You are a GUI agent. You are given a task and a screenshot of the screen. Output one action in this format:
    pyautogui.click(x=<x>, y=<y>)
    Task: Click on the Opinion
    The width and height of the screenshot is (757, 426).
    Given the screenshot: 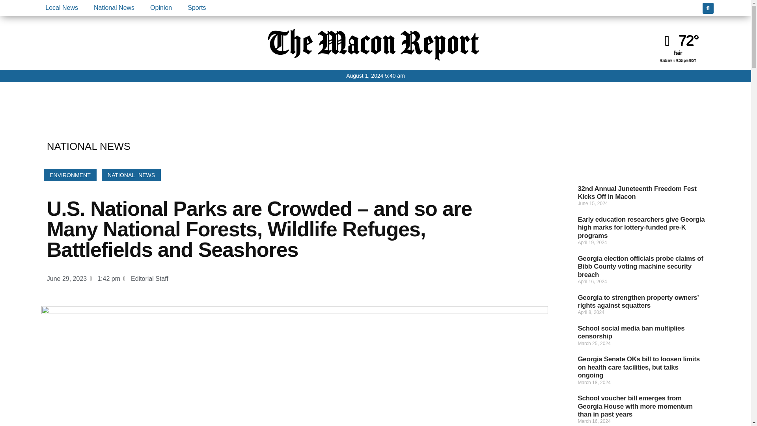 What is the action you would take?
    pyautogui.click(x=161, y=8)
    